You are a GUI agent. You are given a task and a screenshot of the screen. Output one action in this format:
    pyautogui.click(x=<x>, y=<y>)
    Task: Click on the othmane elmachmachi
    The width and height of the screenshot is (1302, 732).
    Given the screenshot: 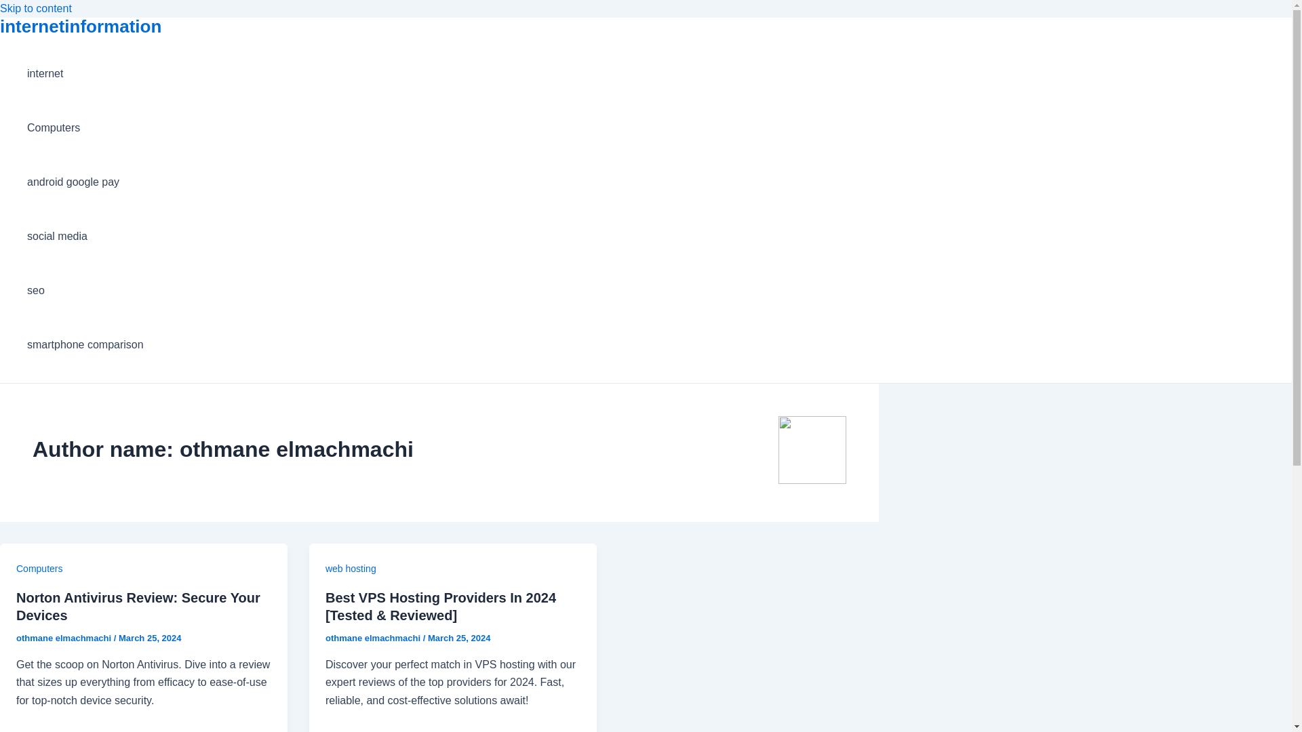 What is the action you would take?
    pyautogui.click(x=374, y=638)
    